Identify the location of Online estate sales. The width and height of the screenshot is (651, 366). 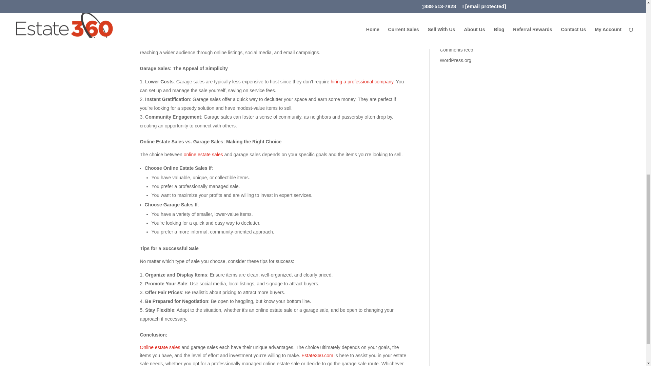
(160, 347).